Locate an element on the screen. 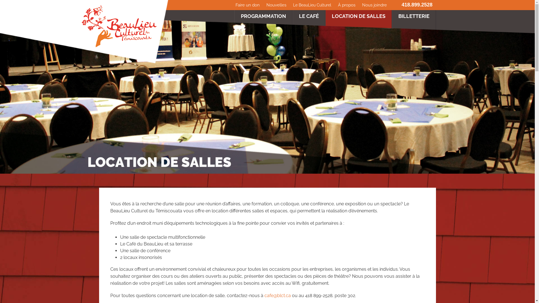 The image size is (539, 303). PROGRAMMATION is located at coordinates (263, 21).